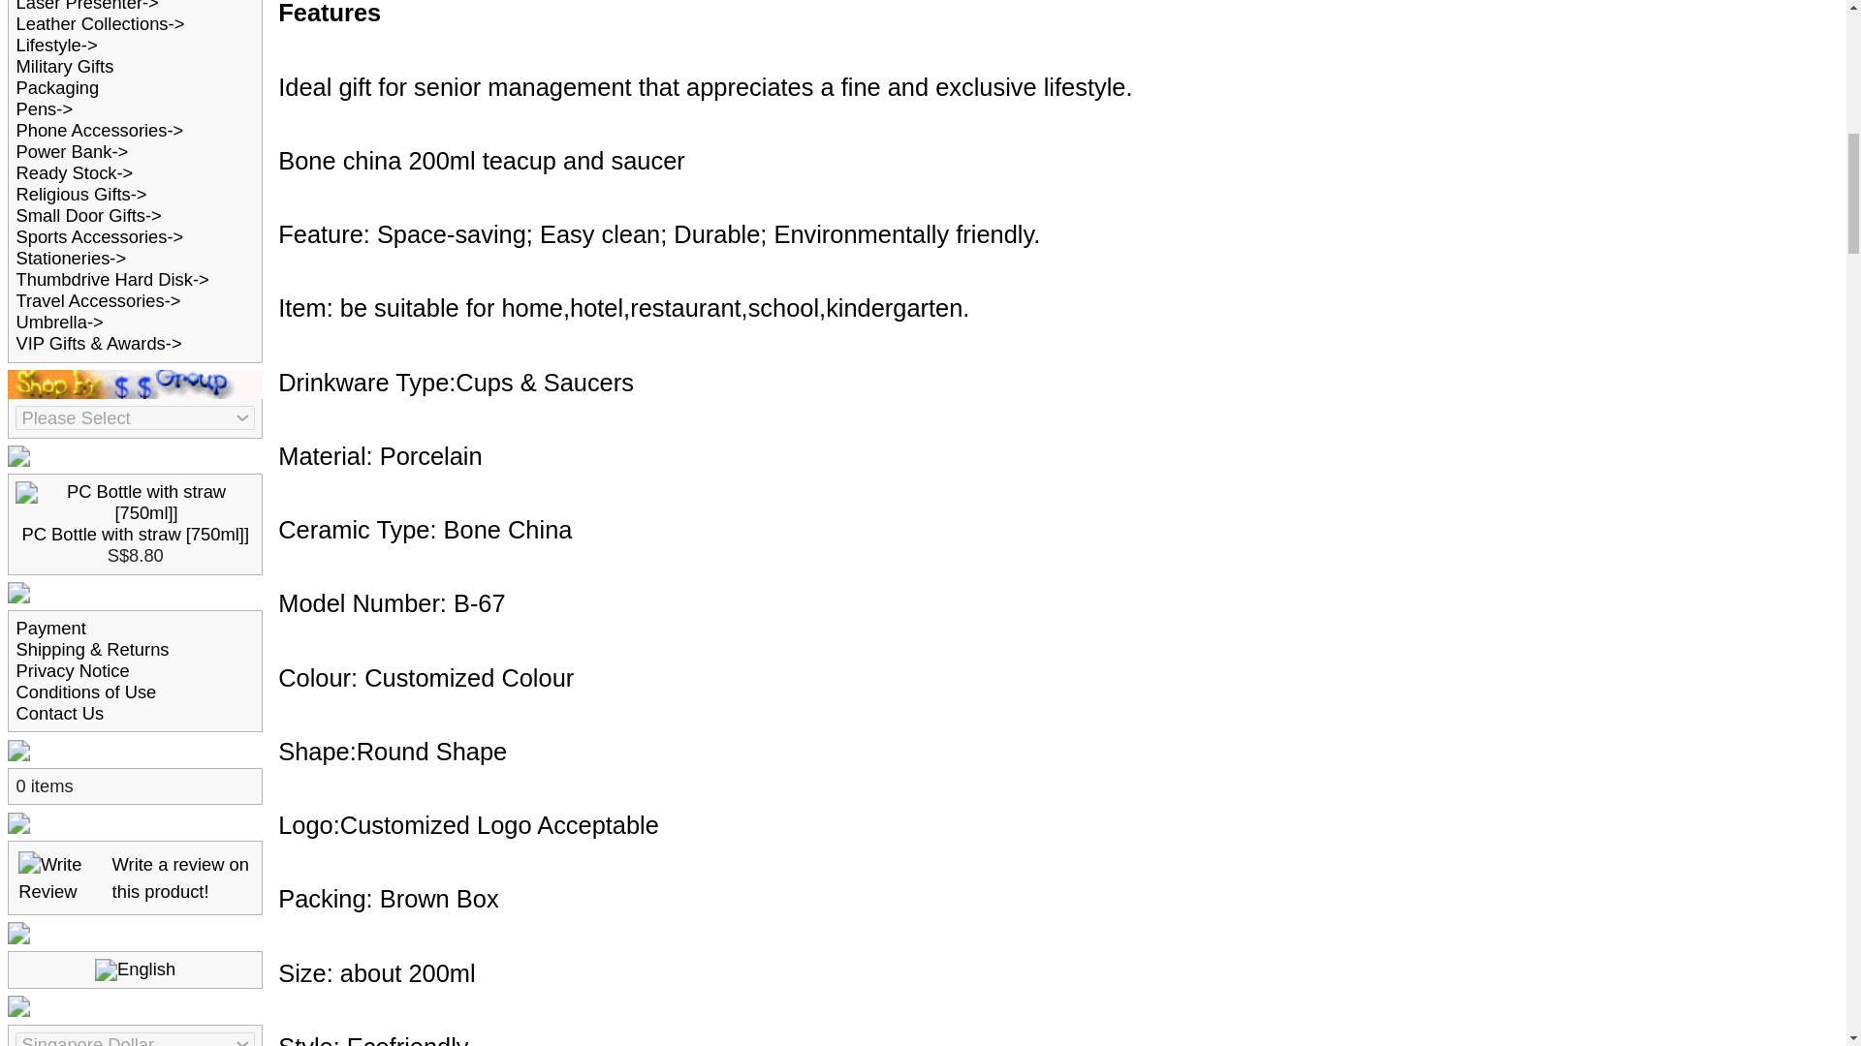  Describe the element at coordinates (45, 316) in the screenshot. I see `Write Review` at that location.